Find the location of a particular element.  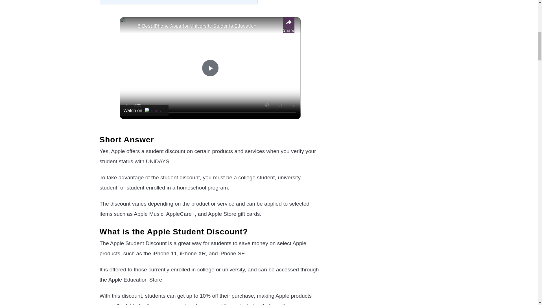

Watch on is located at coordinates (144, 110).